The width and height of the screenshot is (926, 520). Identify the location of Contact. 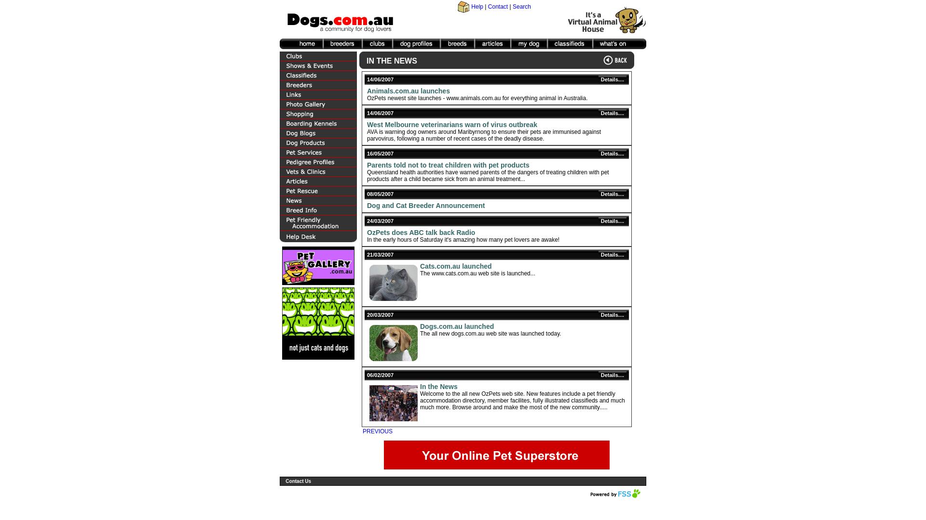
(498, 7).